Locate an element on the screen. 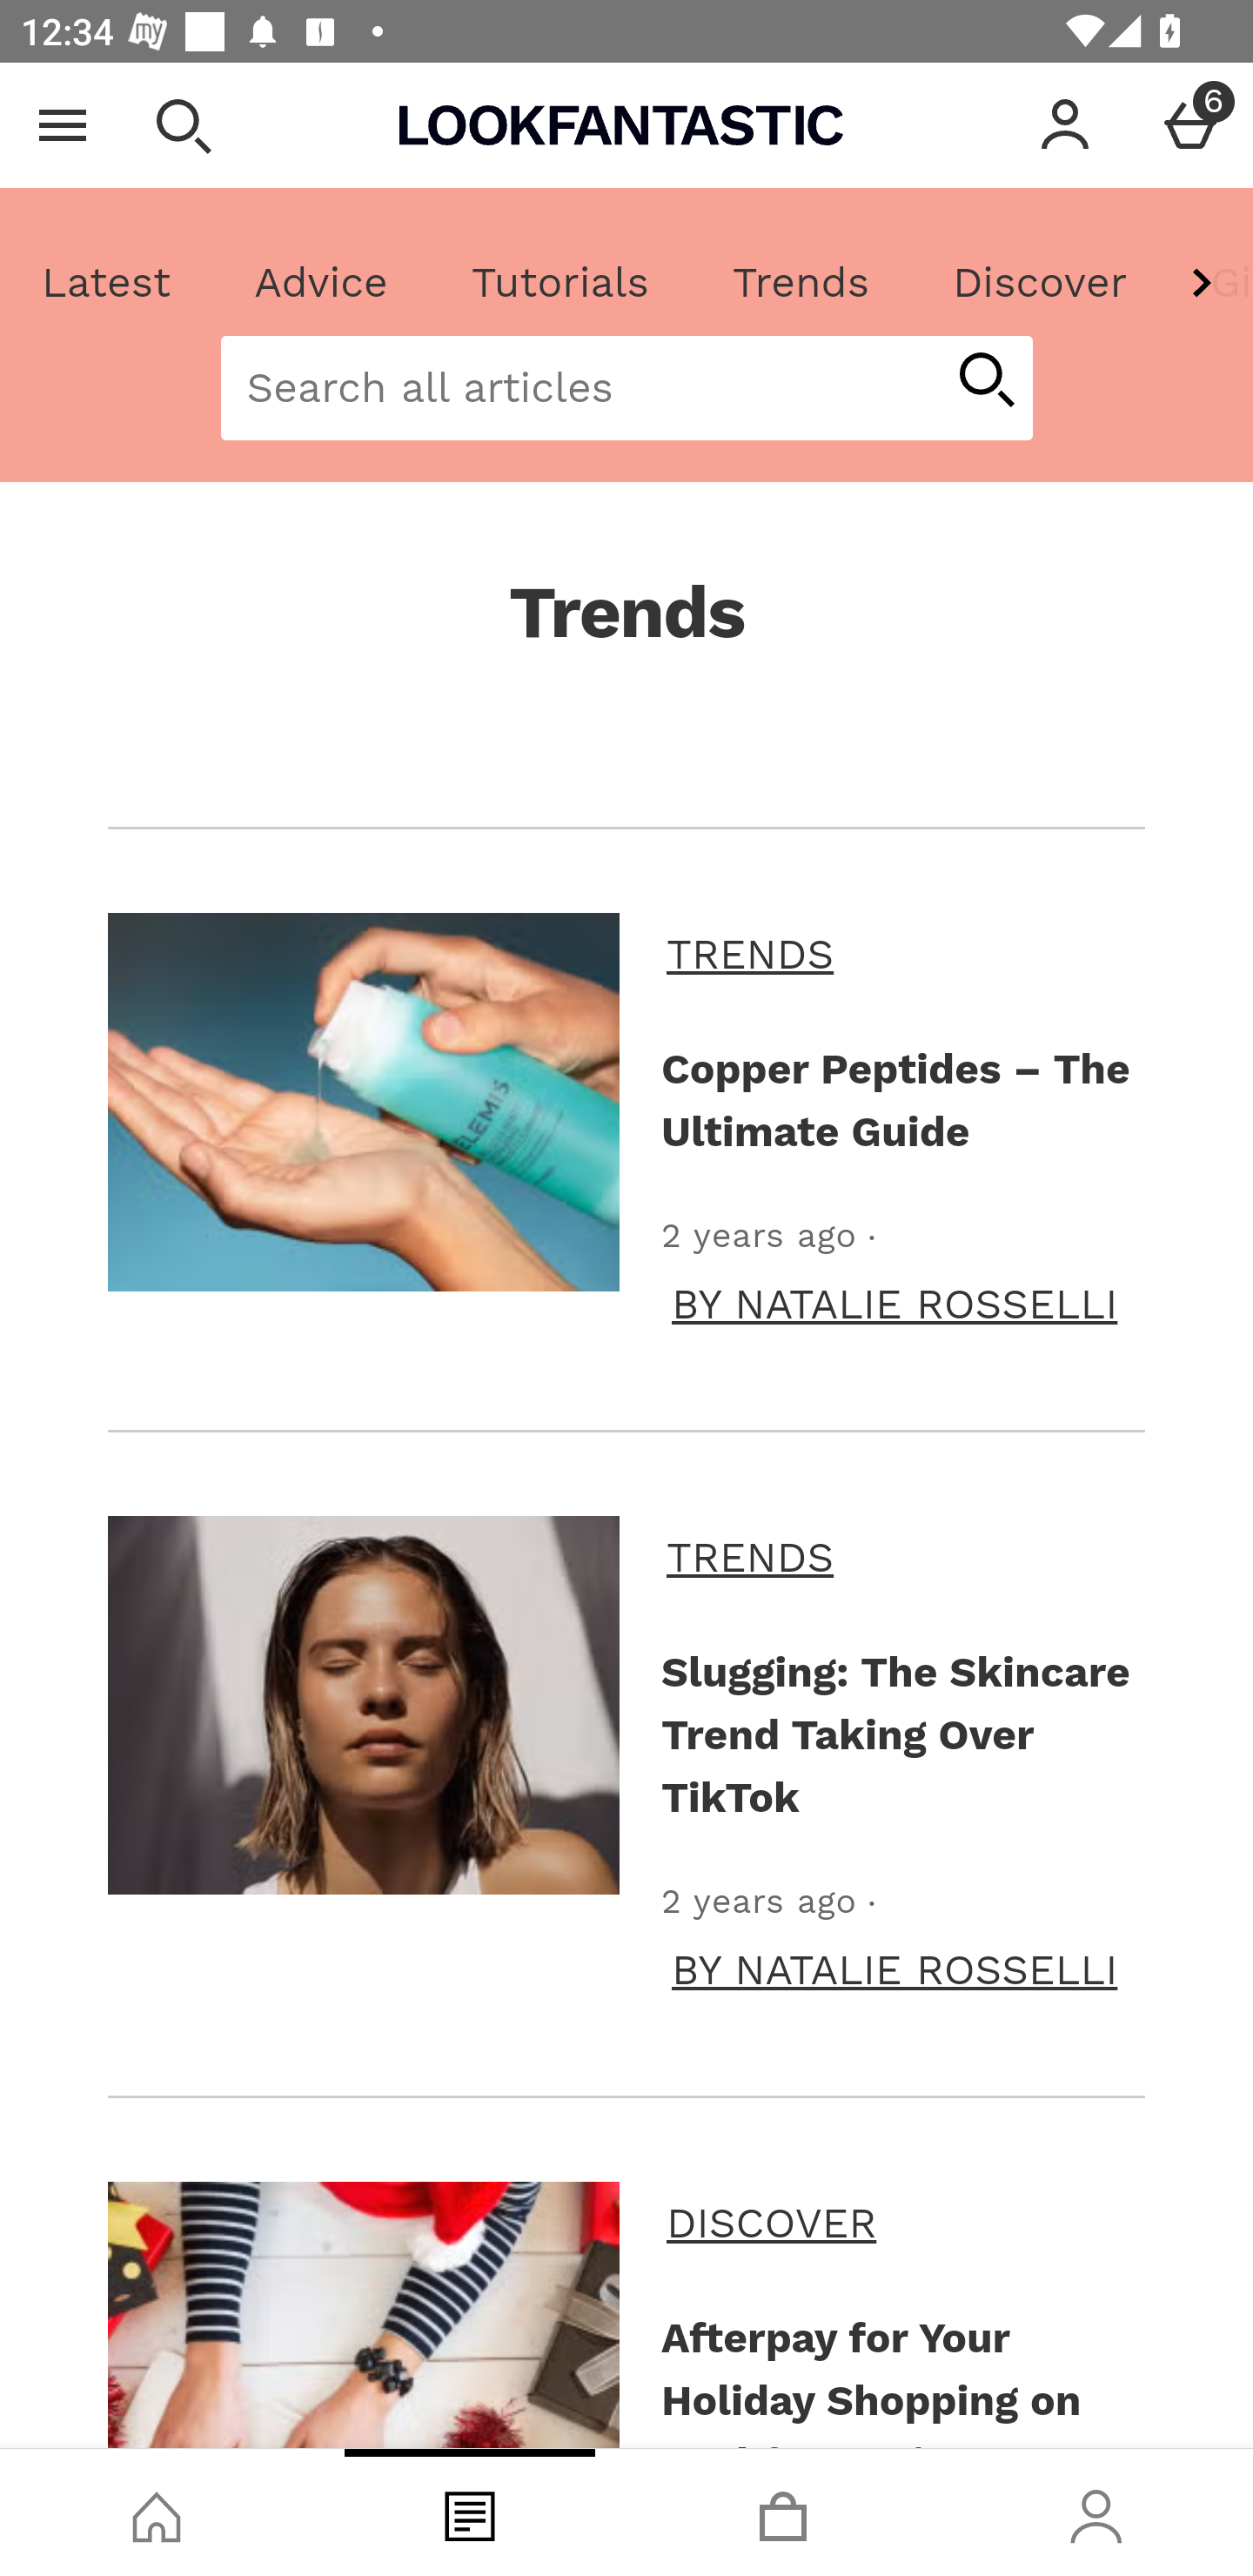  Slugging: The Skincare Trend Taking Over TikTok is located at coordinates (898, 1734).